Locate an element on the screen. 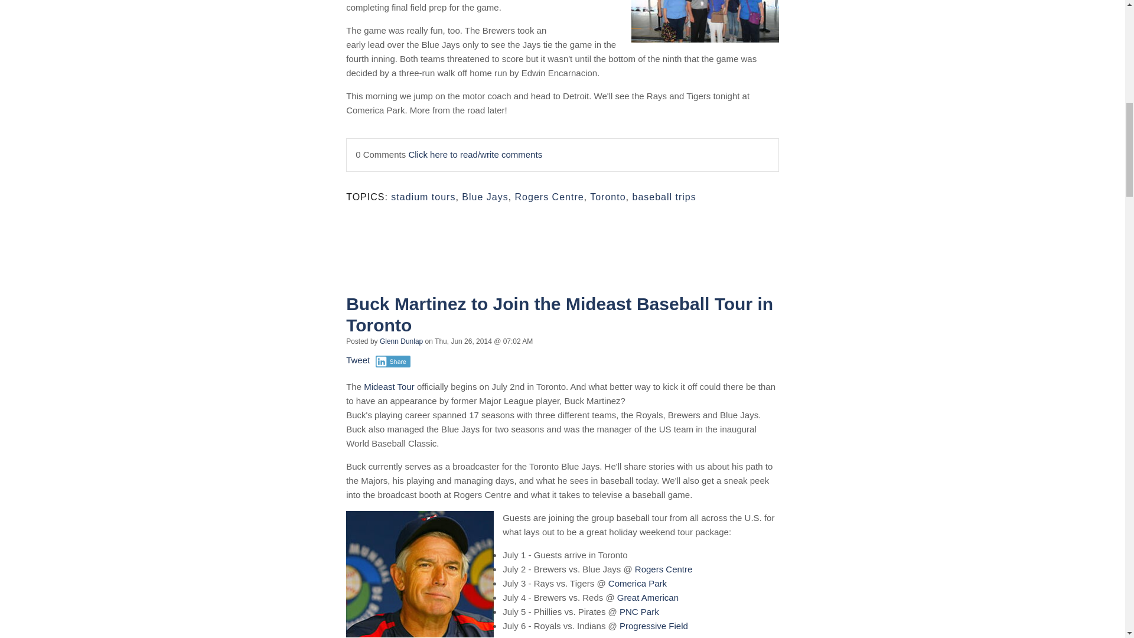 The width and height of the screenshot is (1134, 638). Rogers Centre is located at coordinates (664, 569).